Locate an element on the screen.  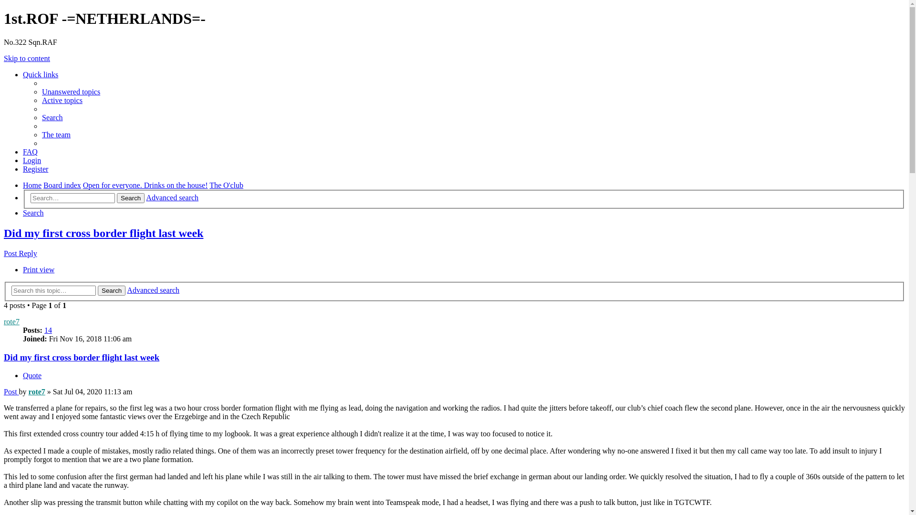
Skip to content is located at coordinates (27, 58).